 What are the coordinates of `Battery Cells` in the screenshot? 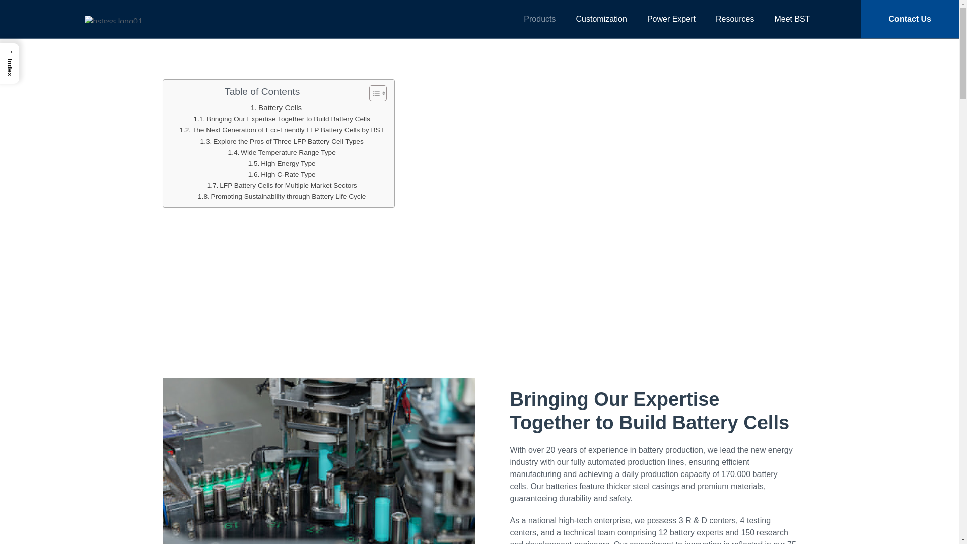 It's located at (499, 261).